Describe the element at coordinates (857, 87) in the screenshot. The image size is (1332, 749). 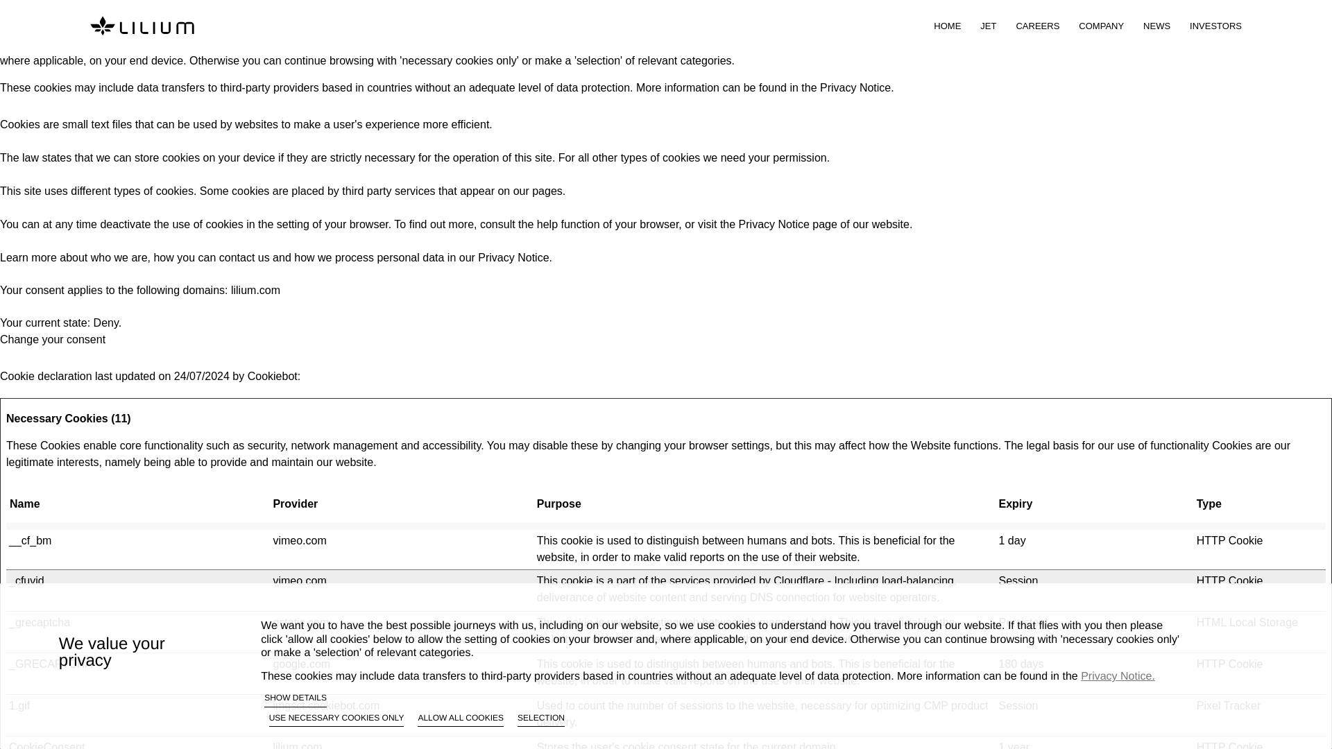
I see `Privacy Notice.` at that location.